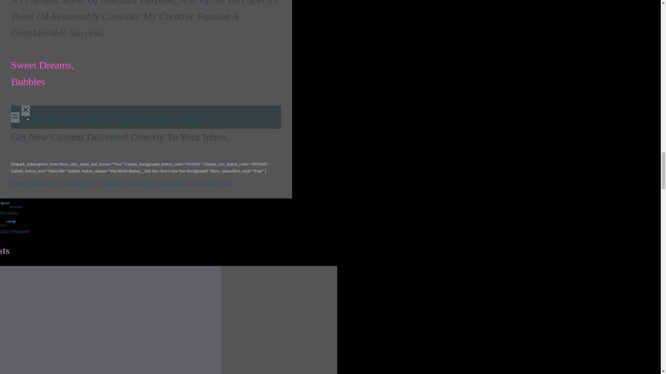 This screenshot has height=374, width=666. I want to click on Life of A Transgender Woman, so click(107, 184).